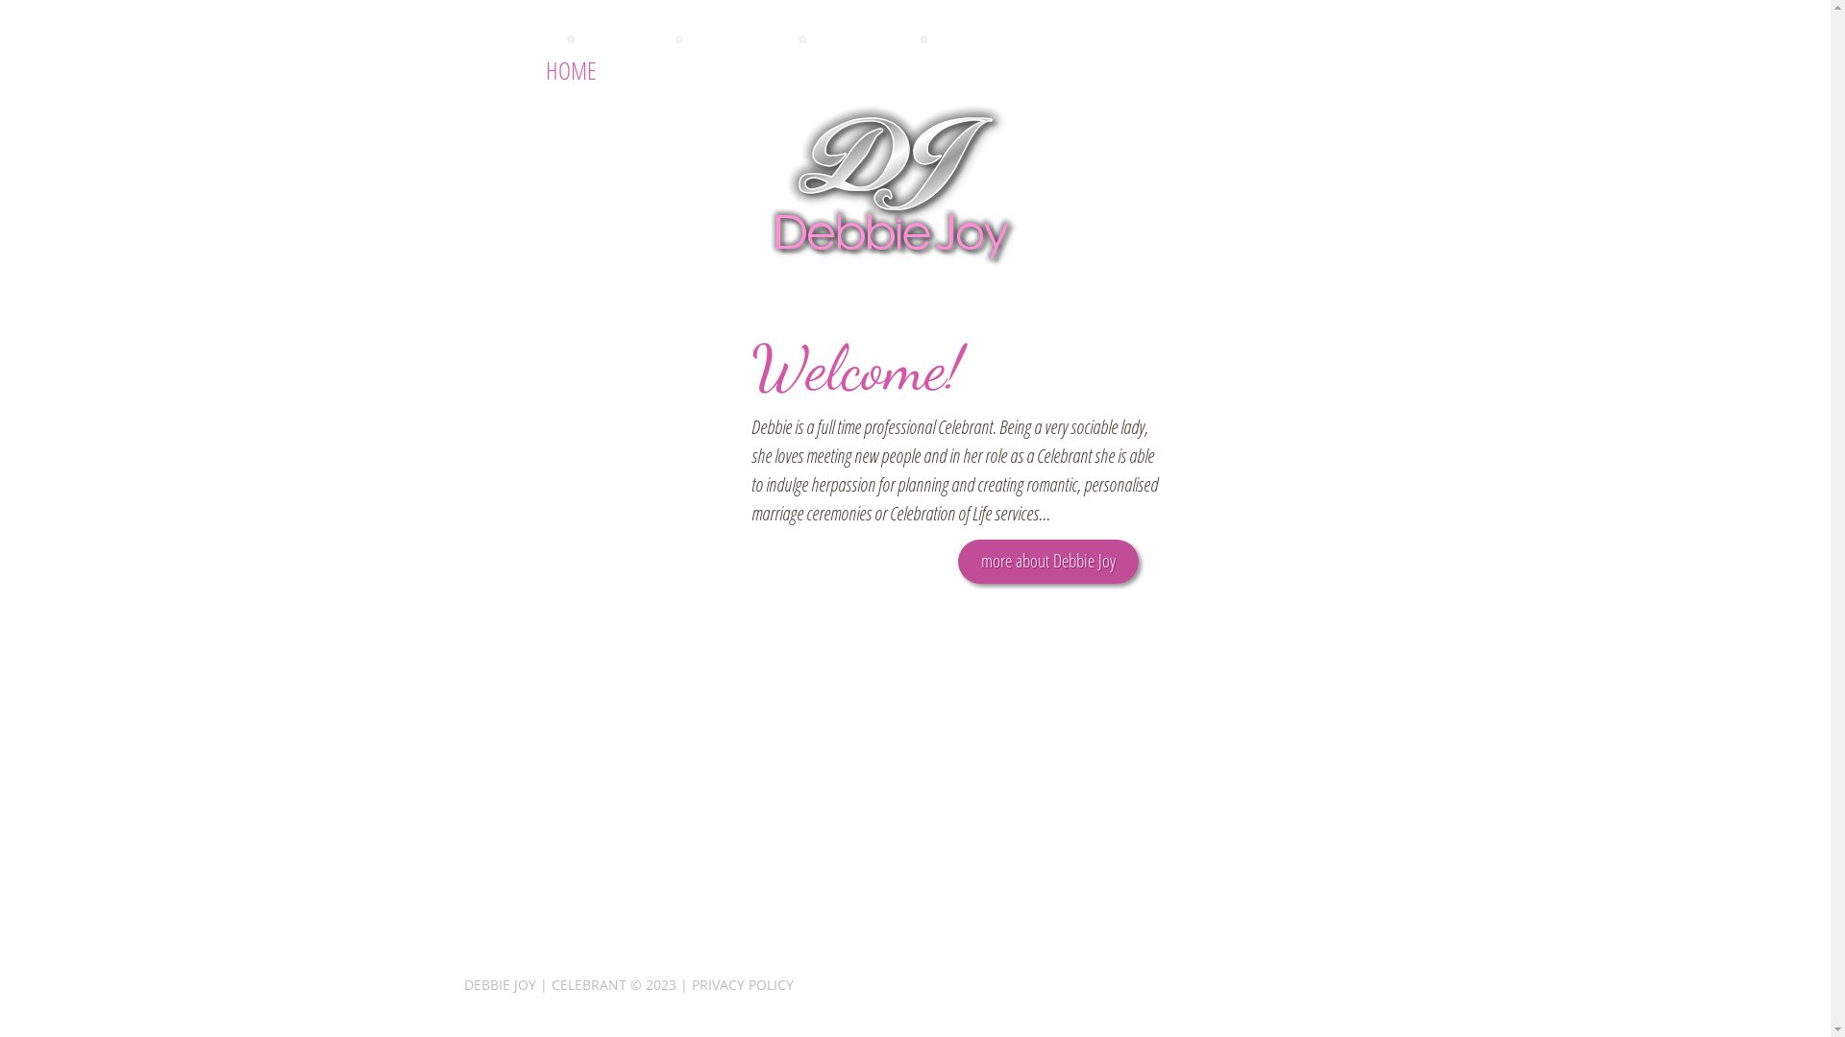 This screenshot has height=1037, width=1845. What do you see at coordinates (743, 985) in the screenshot?
I see `PRIVACY POLICY` at bounding box center [743, 985].